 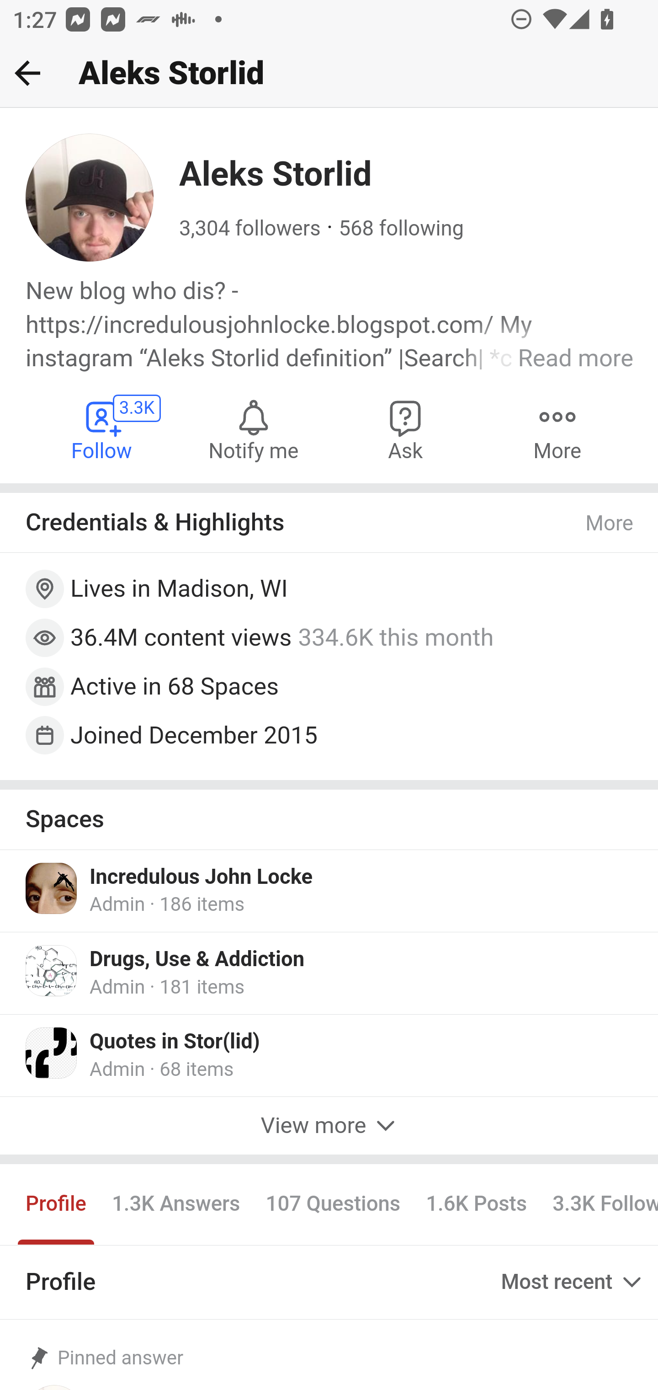 I want to click on More, so click(x=557, y=429).